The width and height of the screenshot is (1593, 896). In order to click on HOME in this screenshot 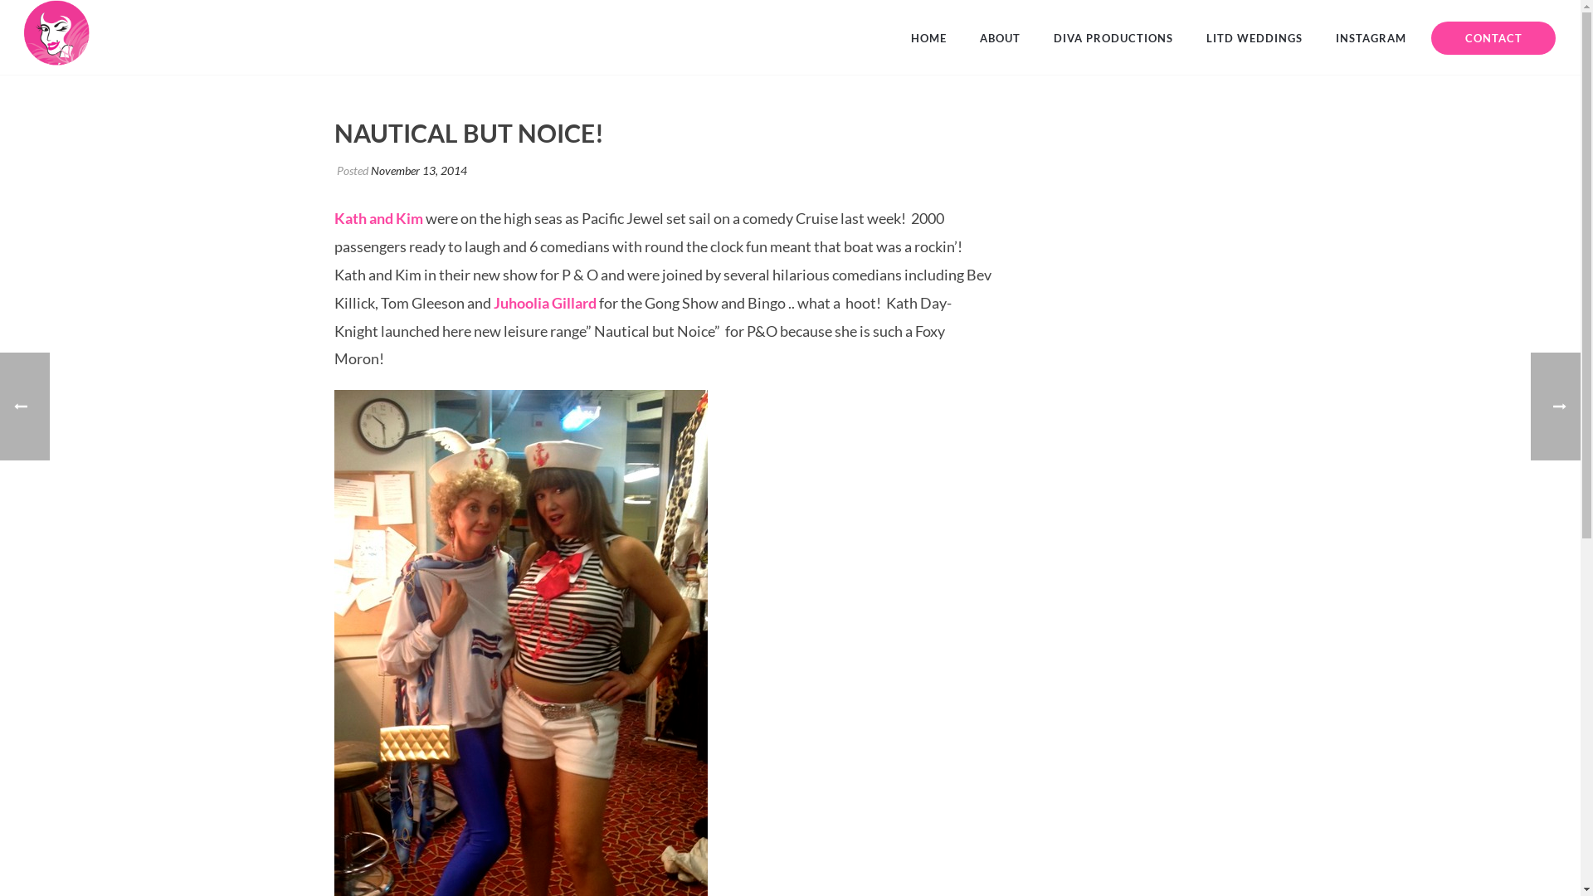, I will do `click(929, 38)`.